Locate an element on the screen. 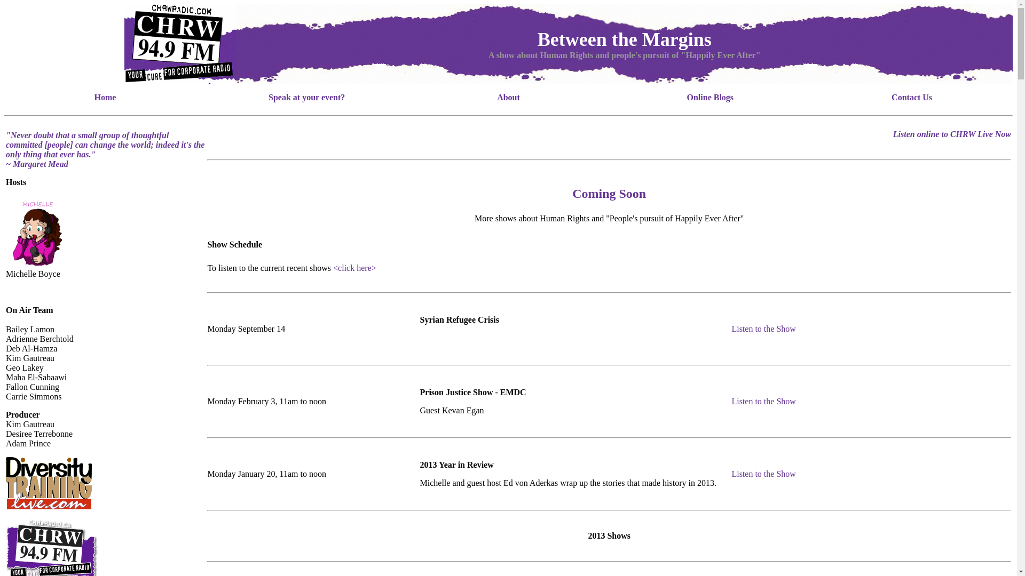  Online Blogs is located at coordinates (710, 97).